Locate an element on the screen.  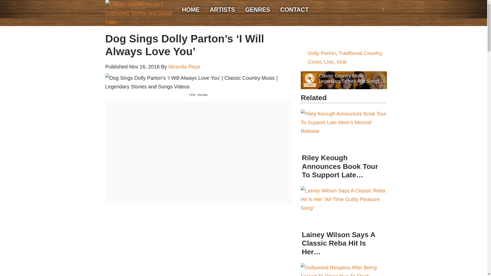
GENRES is located at coordinates (258, 10).